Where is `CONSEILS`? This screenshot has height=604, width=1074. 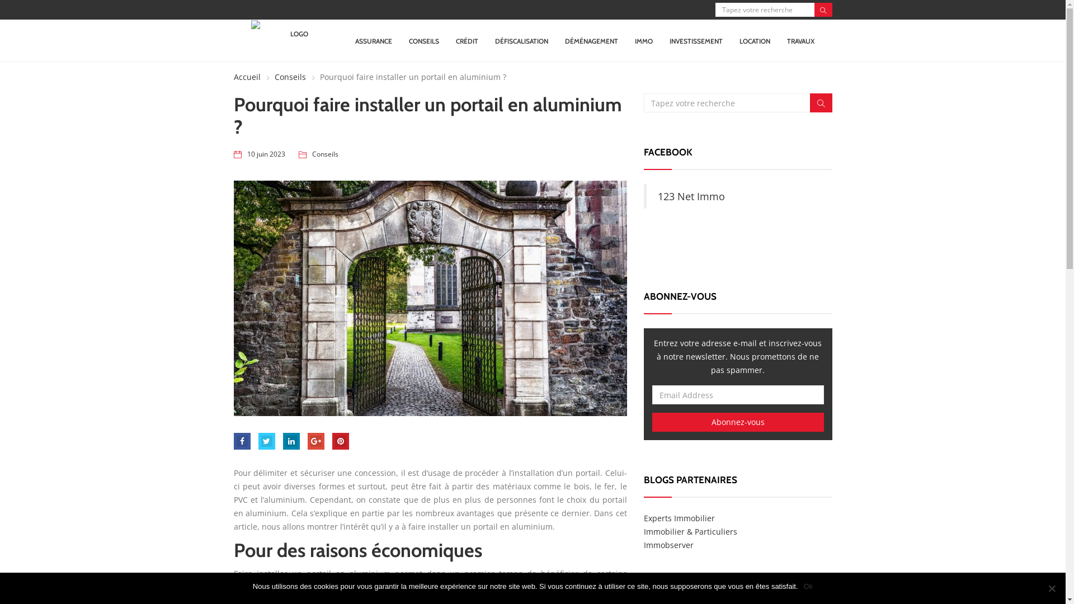
CONSEILS is located at coordinates (424, 41).